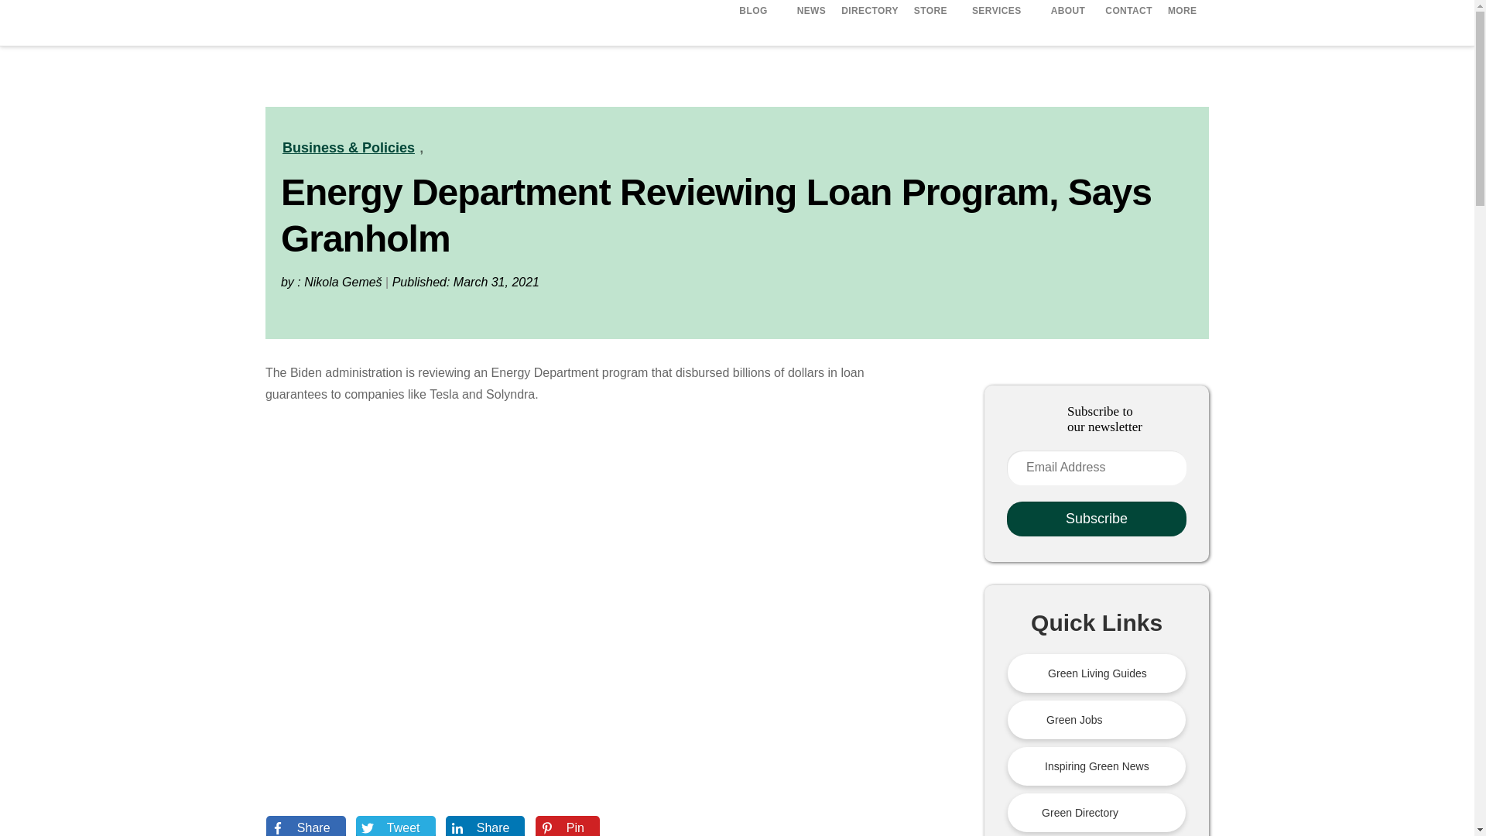 The image size is (1486, 836). What do you see at coordinates (1070, 12) in the screenshot?
I see `ABOUT` at bounding box center [1070, 12].